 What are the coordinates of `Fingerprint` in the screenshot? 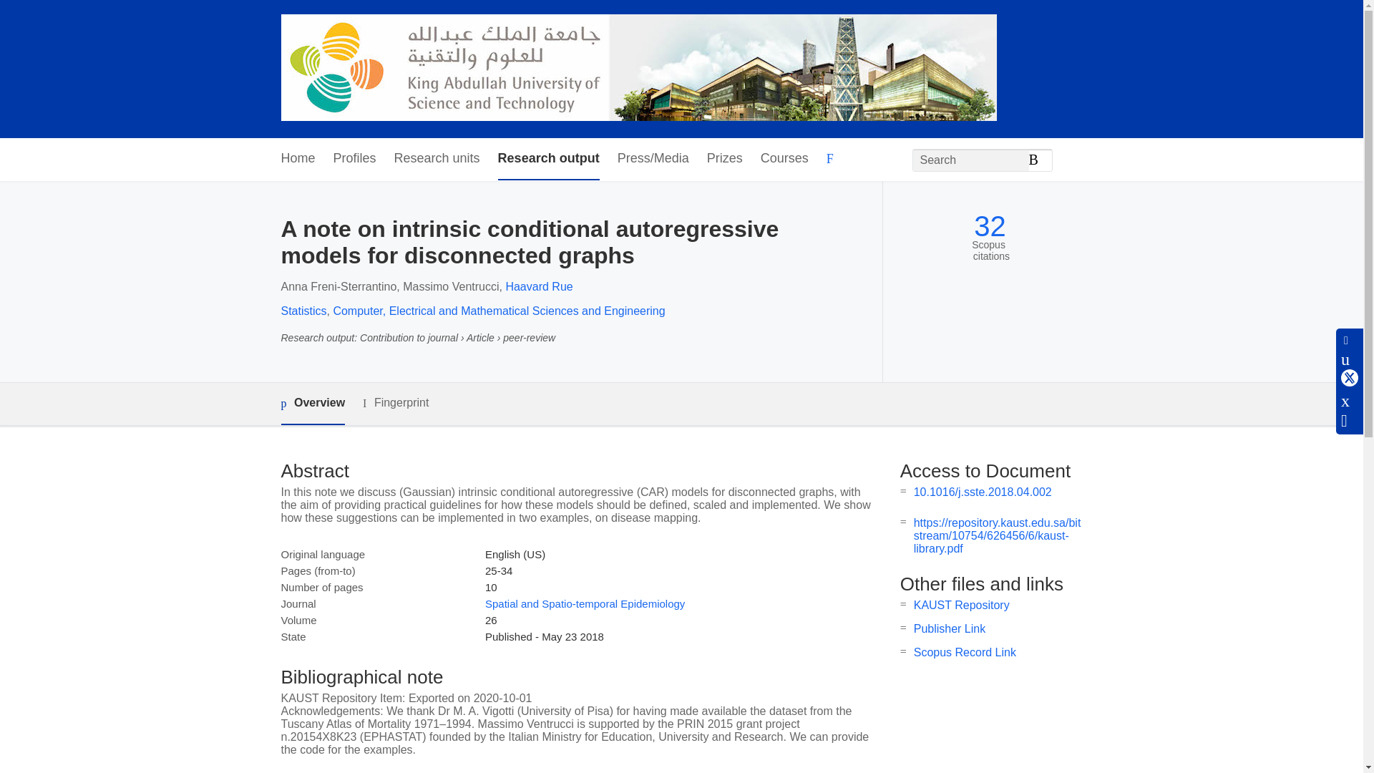 It's located at (395, 402).